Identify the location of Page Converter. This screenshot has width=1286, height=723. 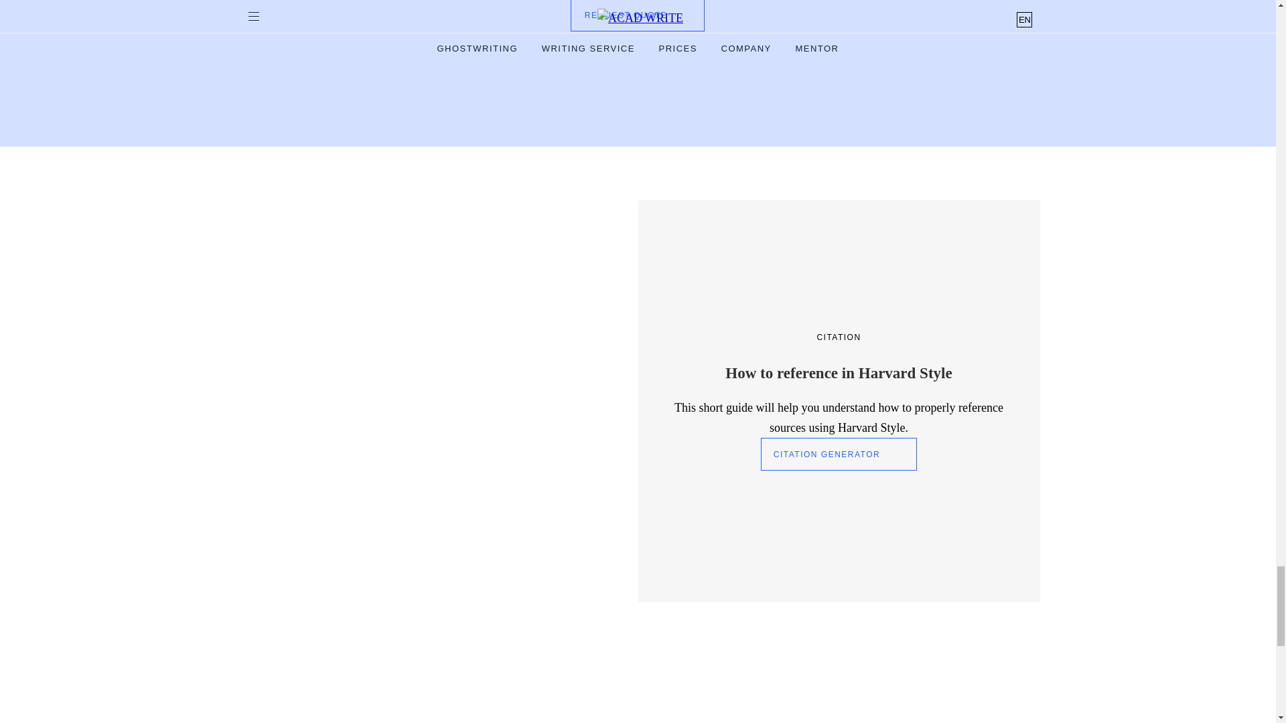
(356, 676).